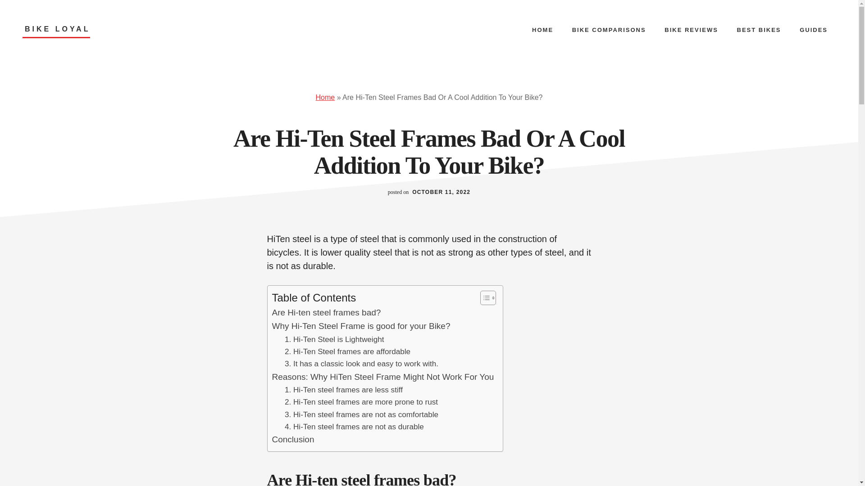 The height and width of the screenshot is (486, 865). Describe the element at coordinates (347, 351) in the screenshot. I see `2. Hi-Ten Steel frames are affordable` at that location.